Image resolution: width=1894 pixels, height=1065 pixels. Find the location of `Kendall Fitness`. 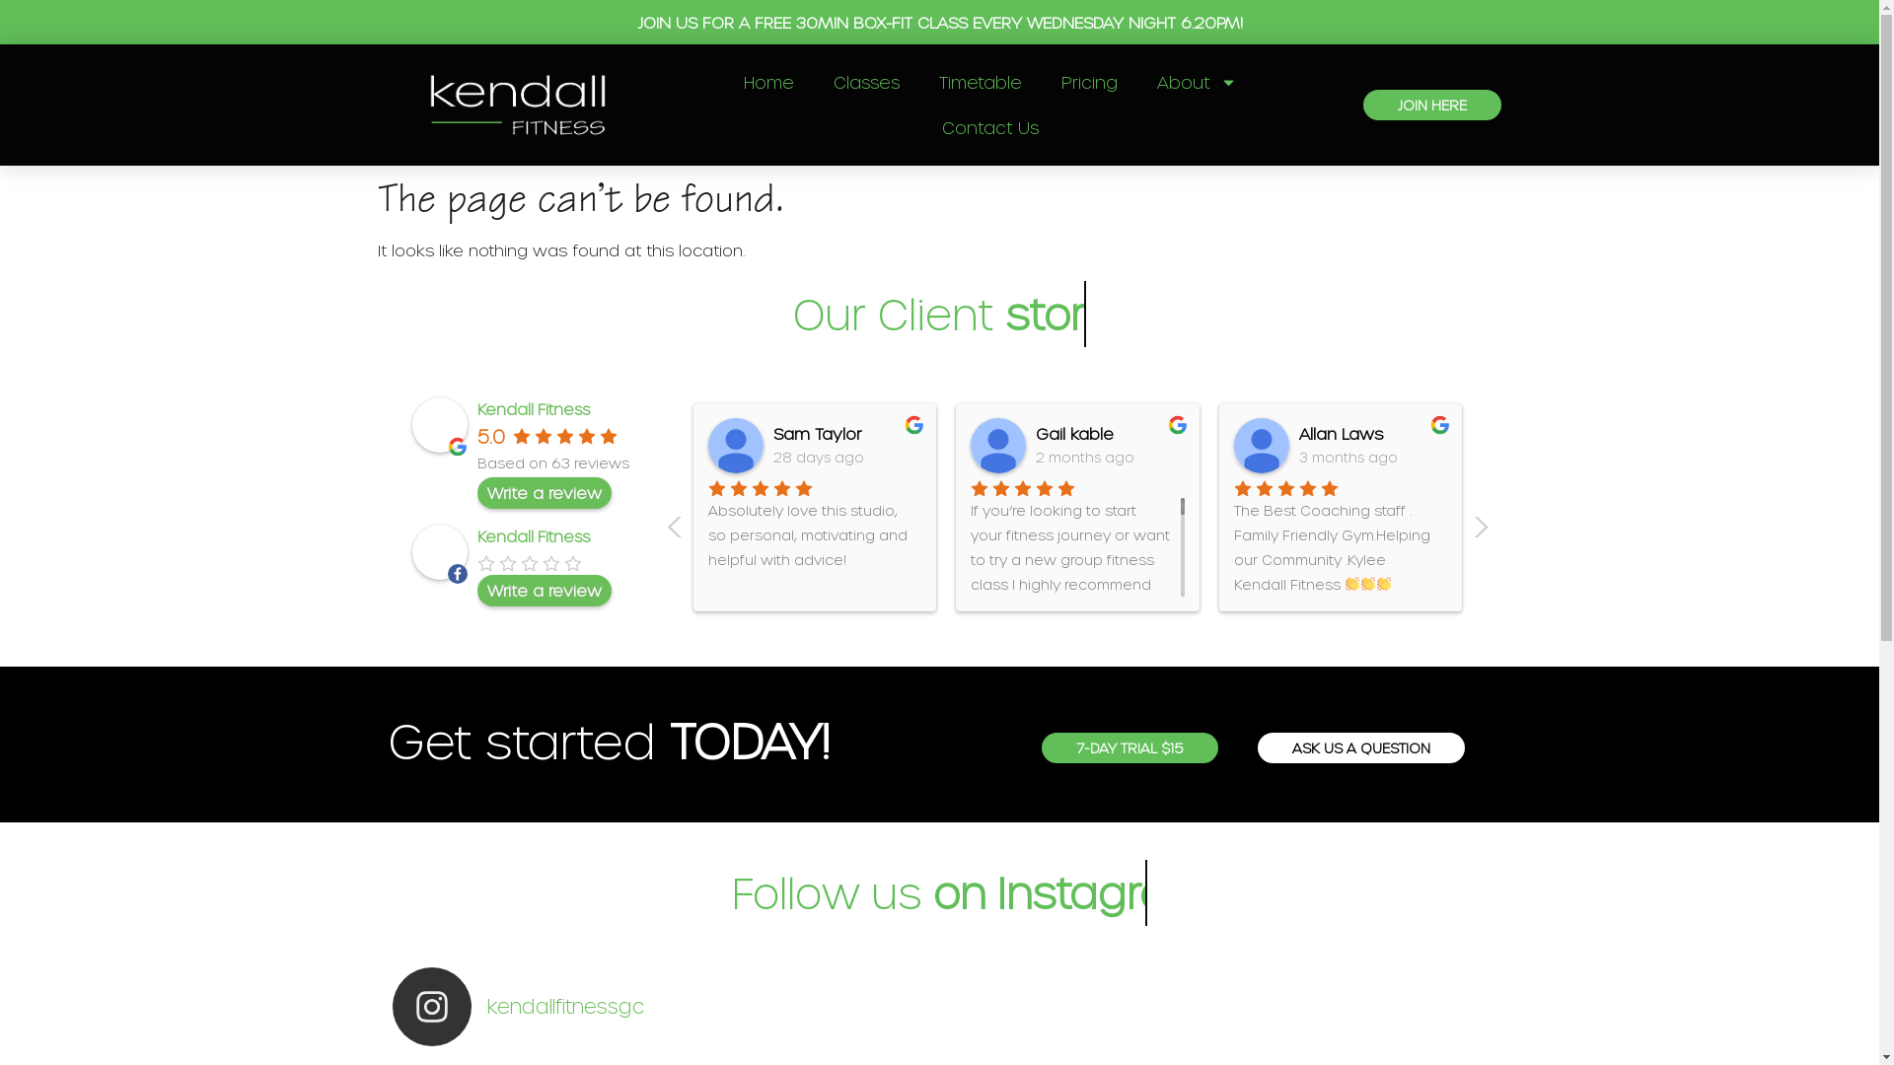

Kendall Fitness is located at coordinates (440, 425).